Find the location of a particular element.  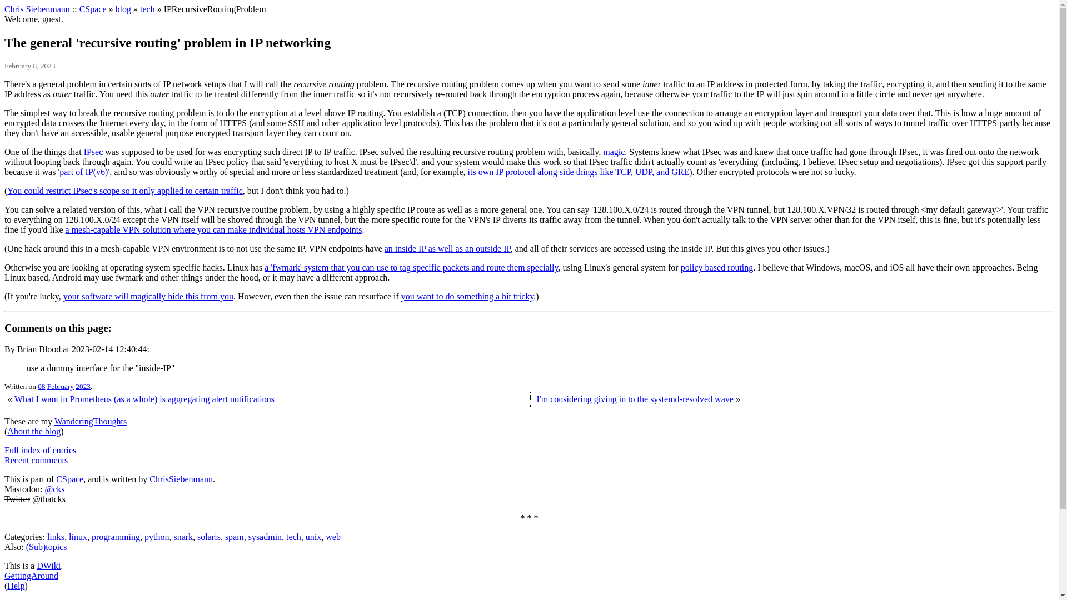

links is located at coordinates (56, 537).